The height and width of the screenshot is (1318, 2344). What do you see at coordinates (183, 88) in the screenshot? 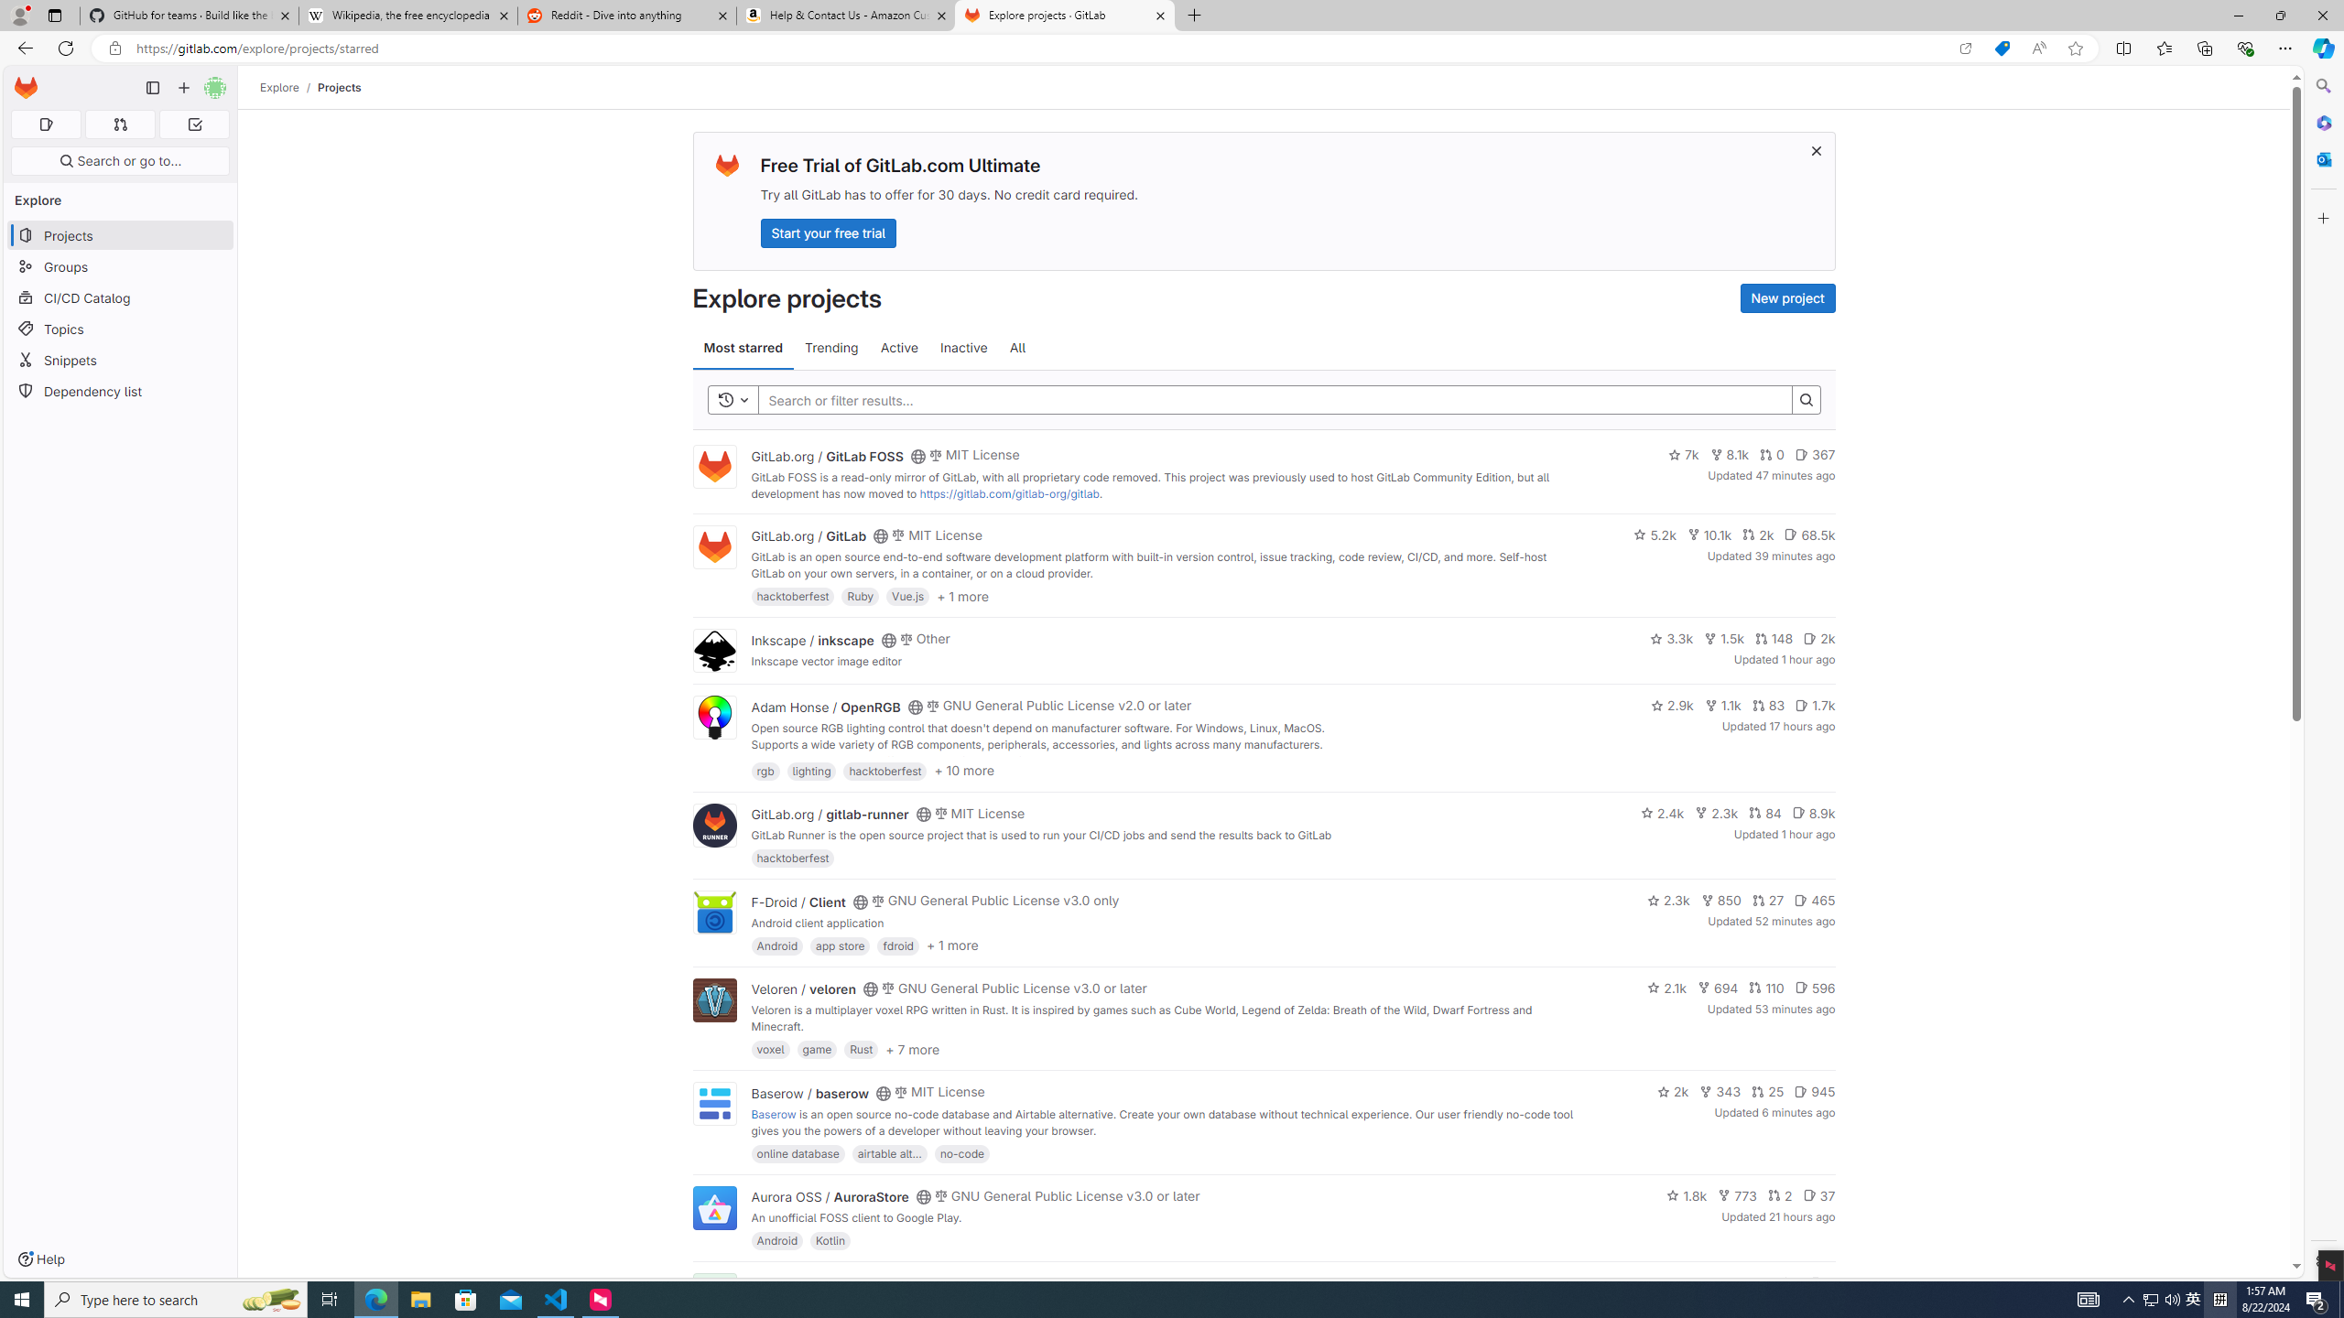
I see `Create new...` at bounding box center [183, 88].